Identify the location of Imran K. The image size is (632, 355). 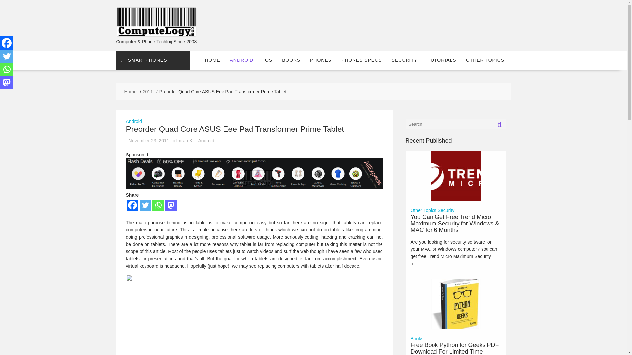
(182, 141).